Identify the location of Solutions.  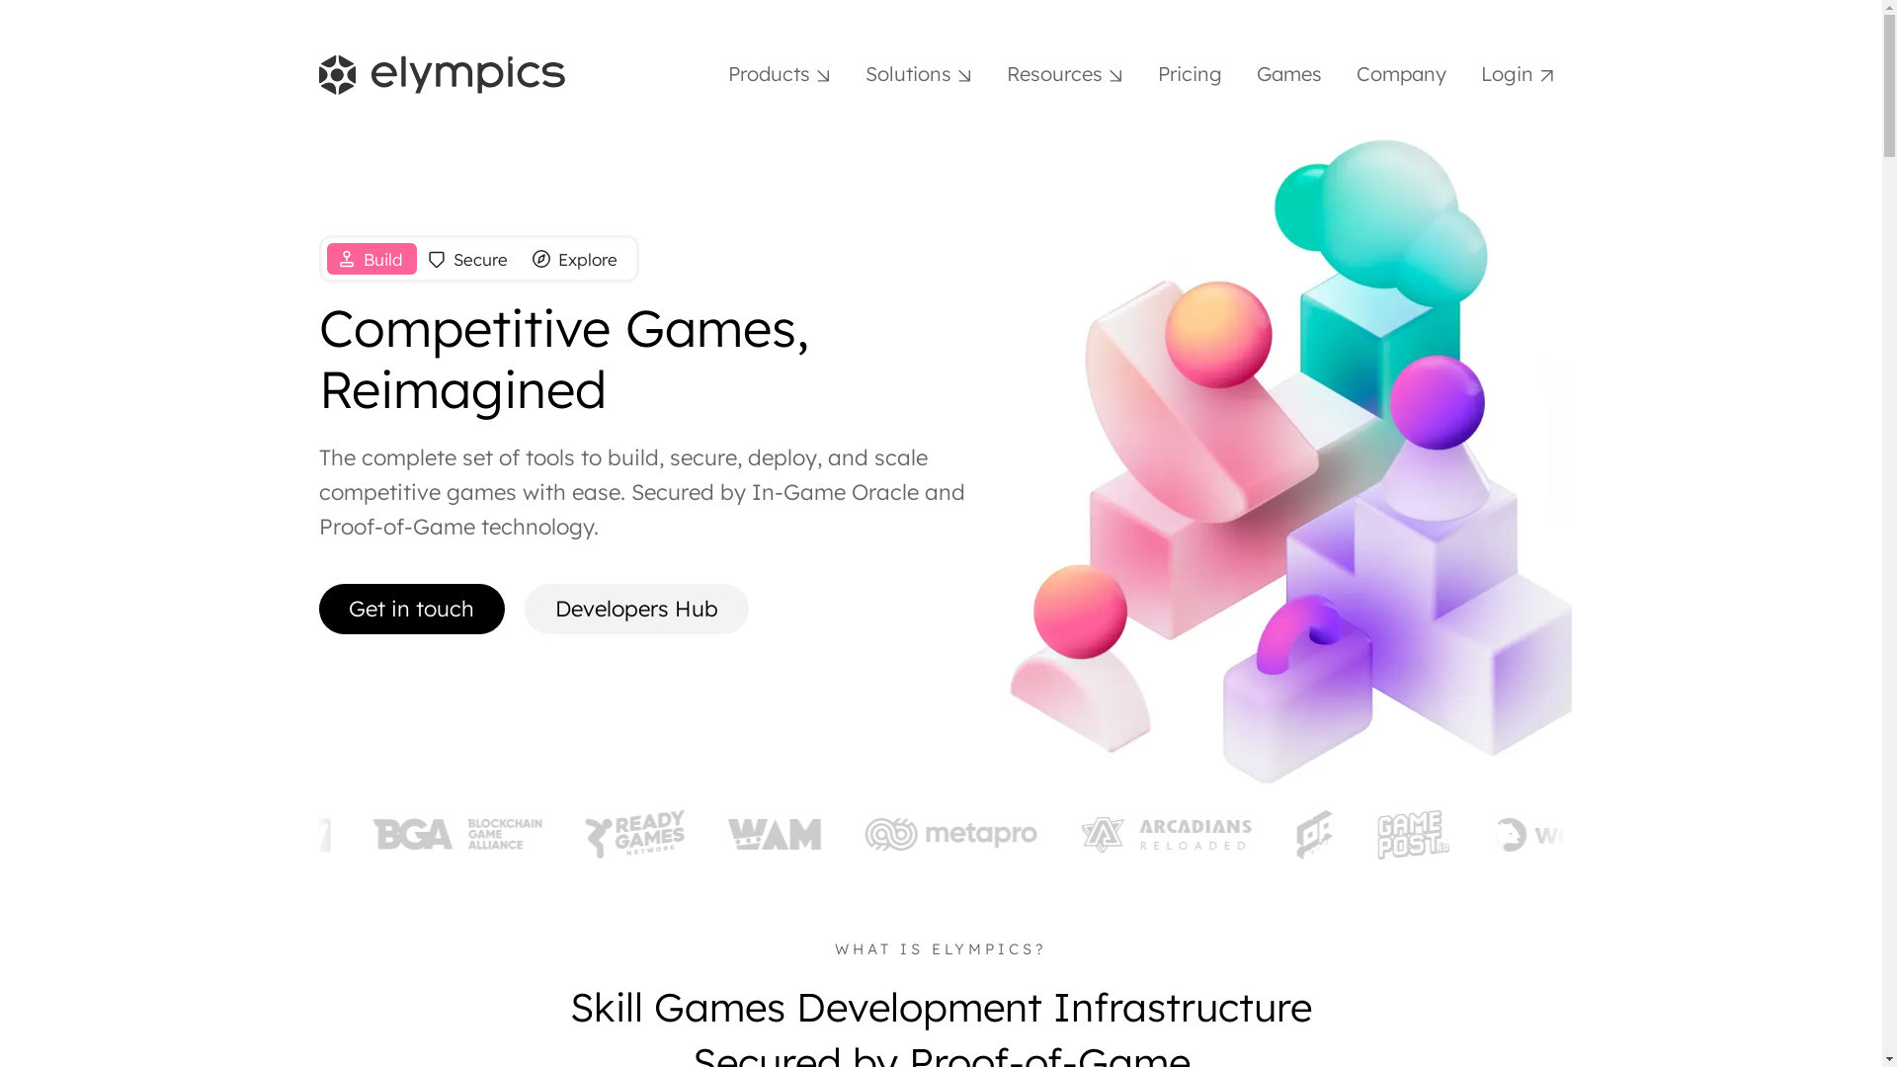
(919, 75).